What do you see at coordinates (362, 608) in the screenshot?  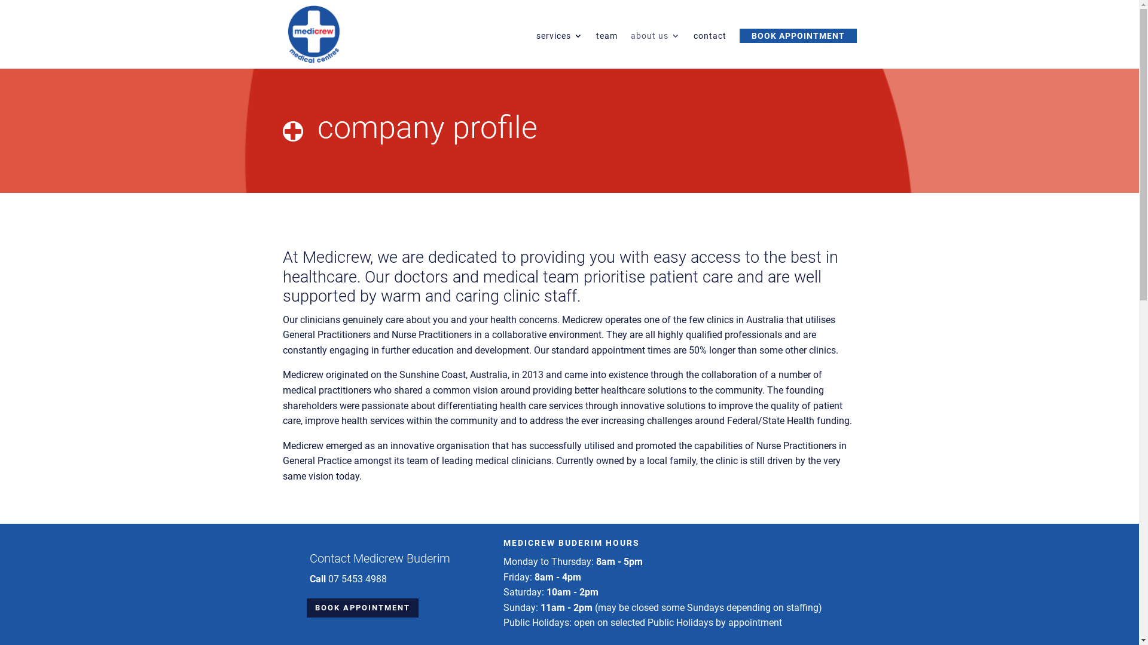 I see `BOOK APPOINTMENT` at bounding box center [362, 608].